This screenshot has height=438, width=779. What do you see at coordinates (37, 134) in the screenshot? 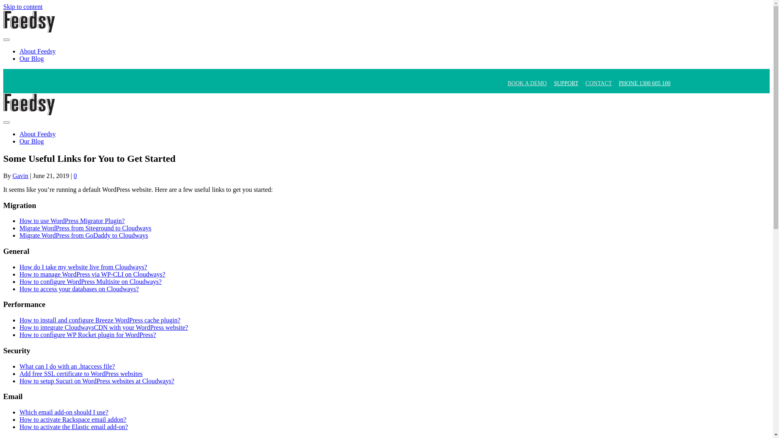
I see `About Feedsy` at bounding box center [37, 134].